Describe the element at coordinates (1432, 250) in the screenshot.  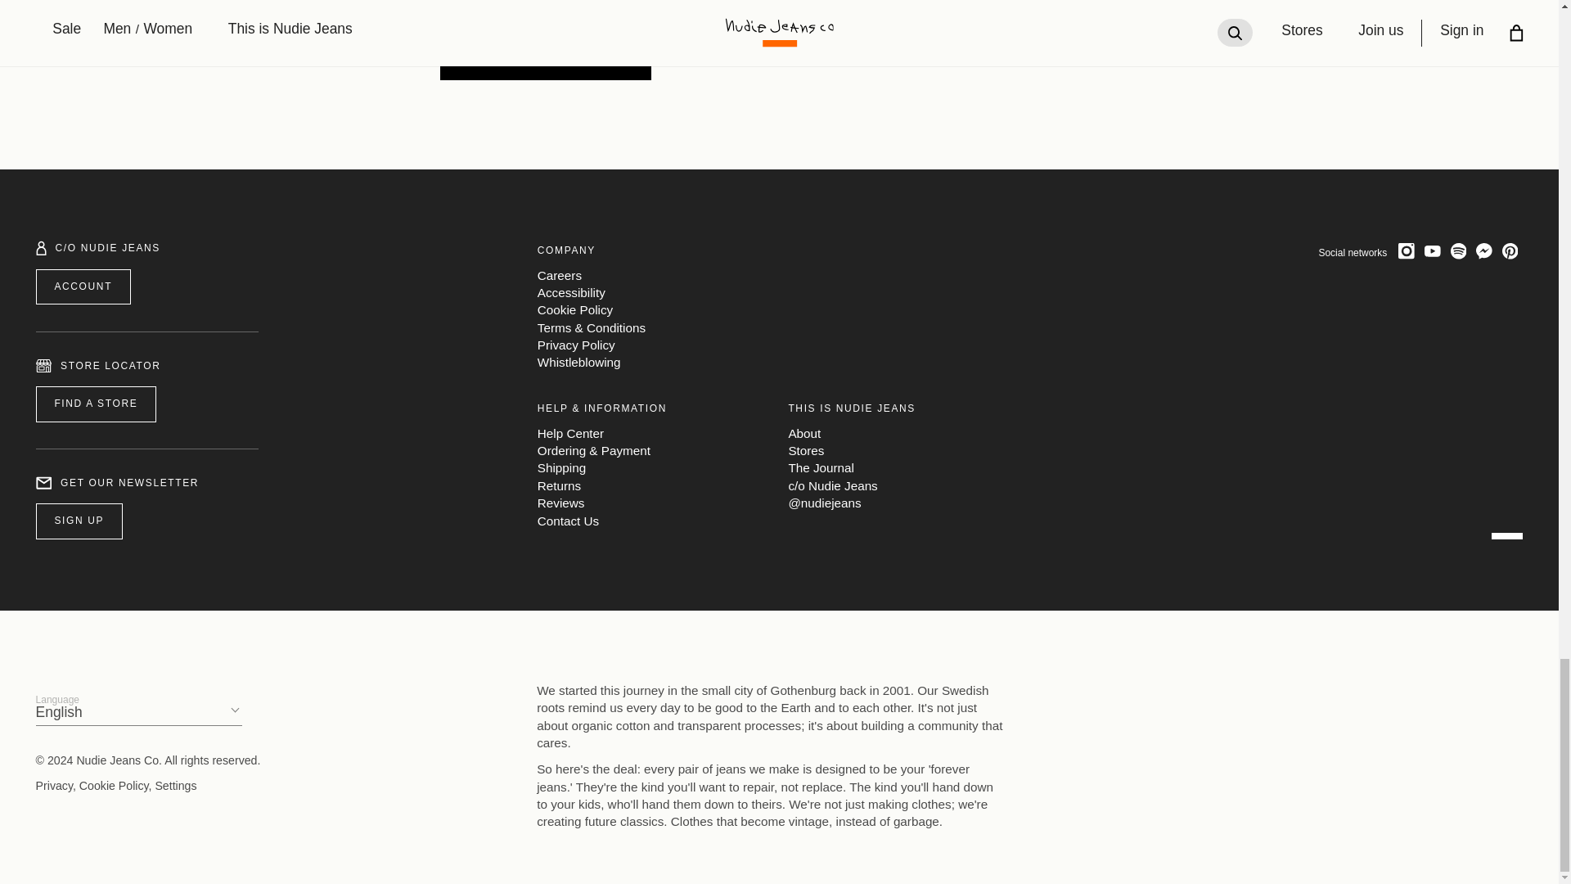
I see `Youtube` at that location.